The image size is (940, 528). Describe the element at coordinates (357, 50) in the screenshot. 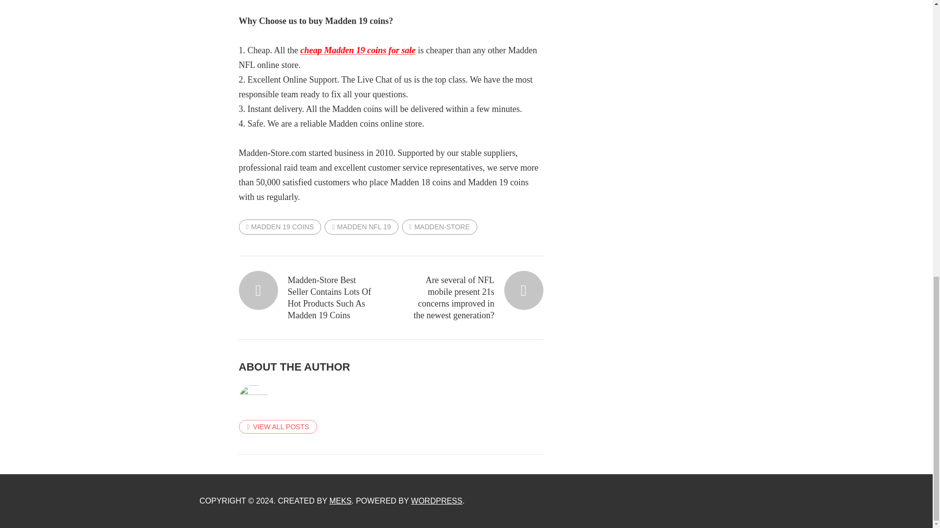

I see `cheap Madden 19 coins for sale` at that location.